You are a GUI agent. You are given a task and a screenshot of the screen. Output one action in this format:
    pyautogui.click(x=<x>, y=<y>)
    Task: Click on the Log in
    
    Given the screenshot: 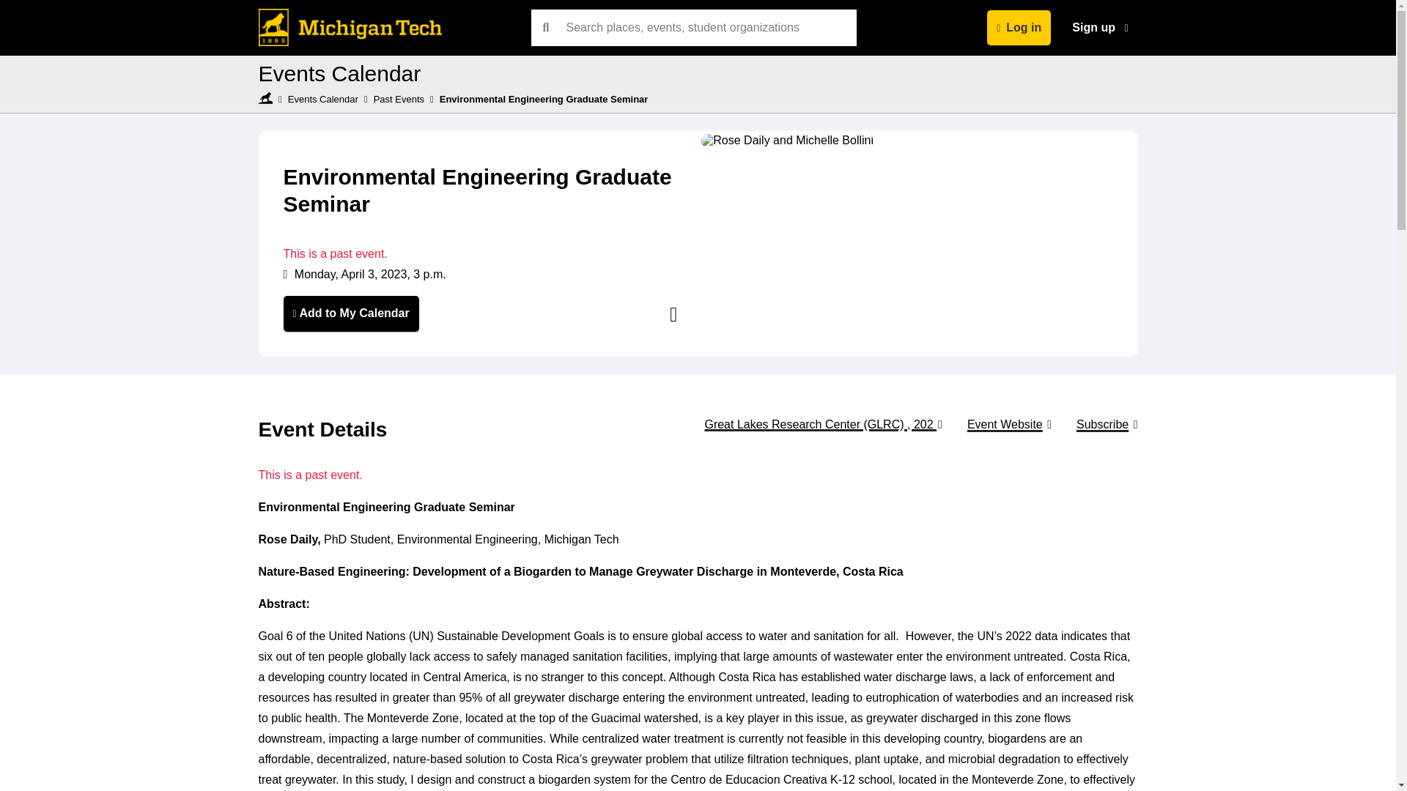 What is the action you would take?
    pyautogui.click(x=1019, y=28)
    